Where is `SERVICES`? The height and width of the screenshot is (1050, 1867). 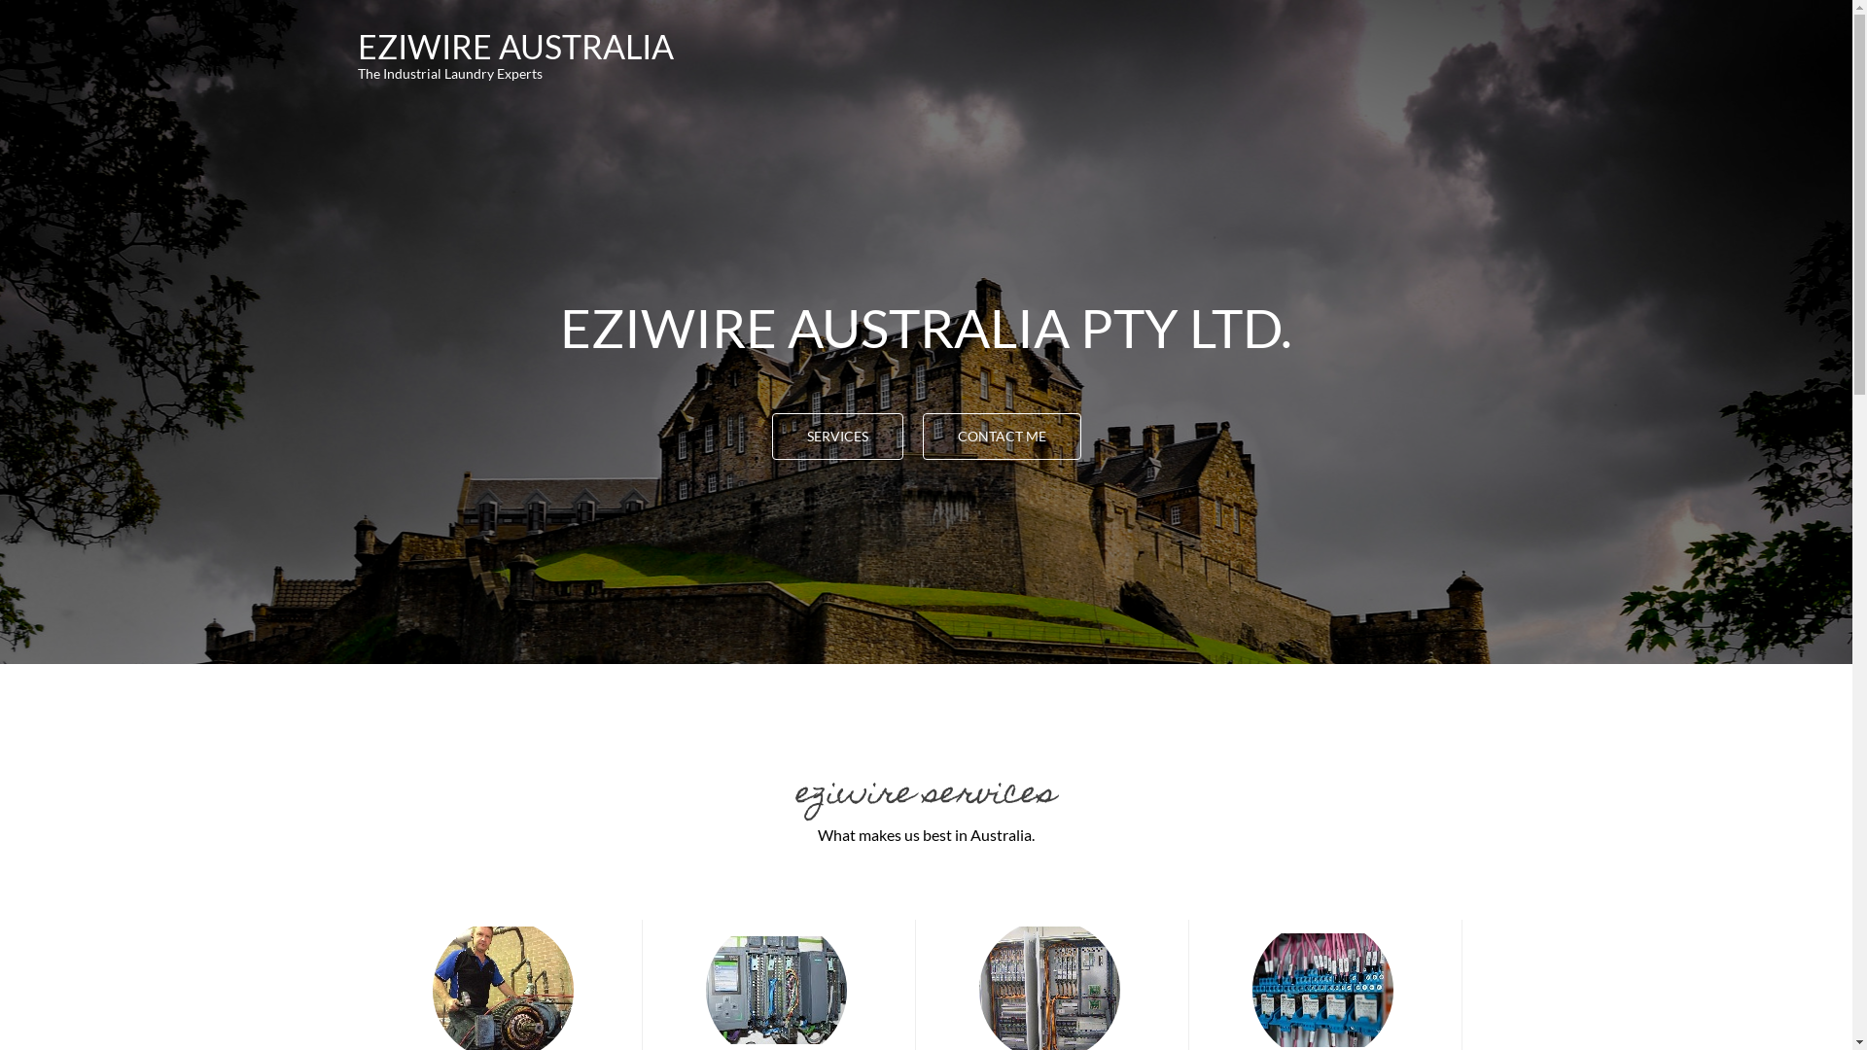
SERVICES is located at coordinates (838, 437).